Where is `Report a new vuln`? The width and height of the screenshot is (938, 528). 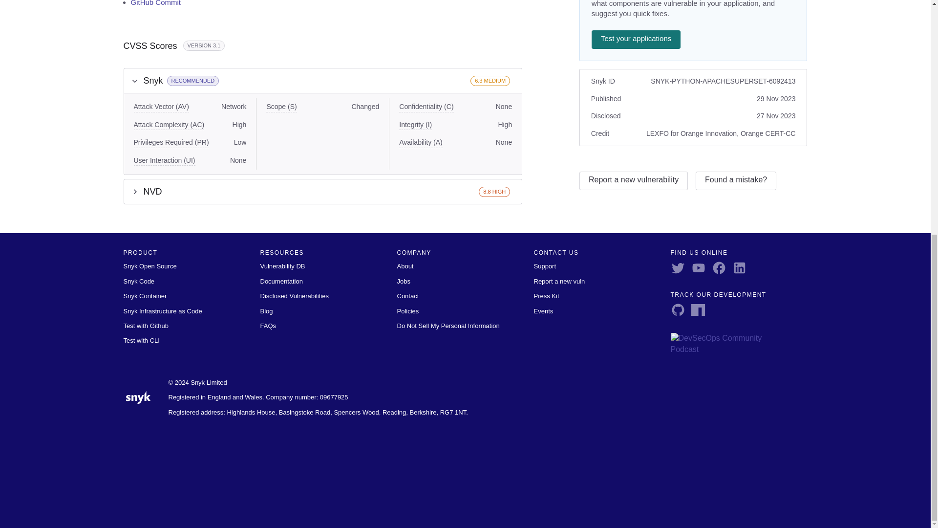
Report a new vuln is located at coordinates (559, 282).